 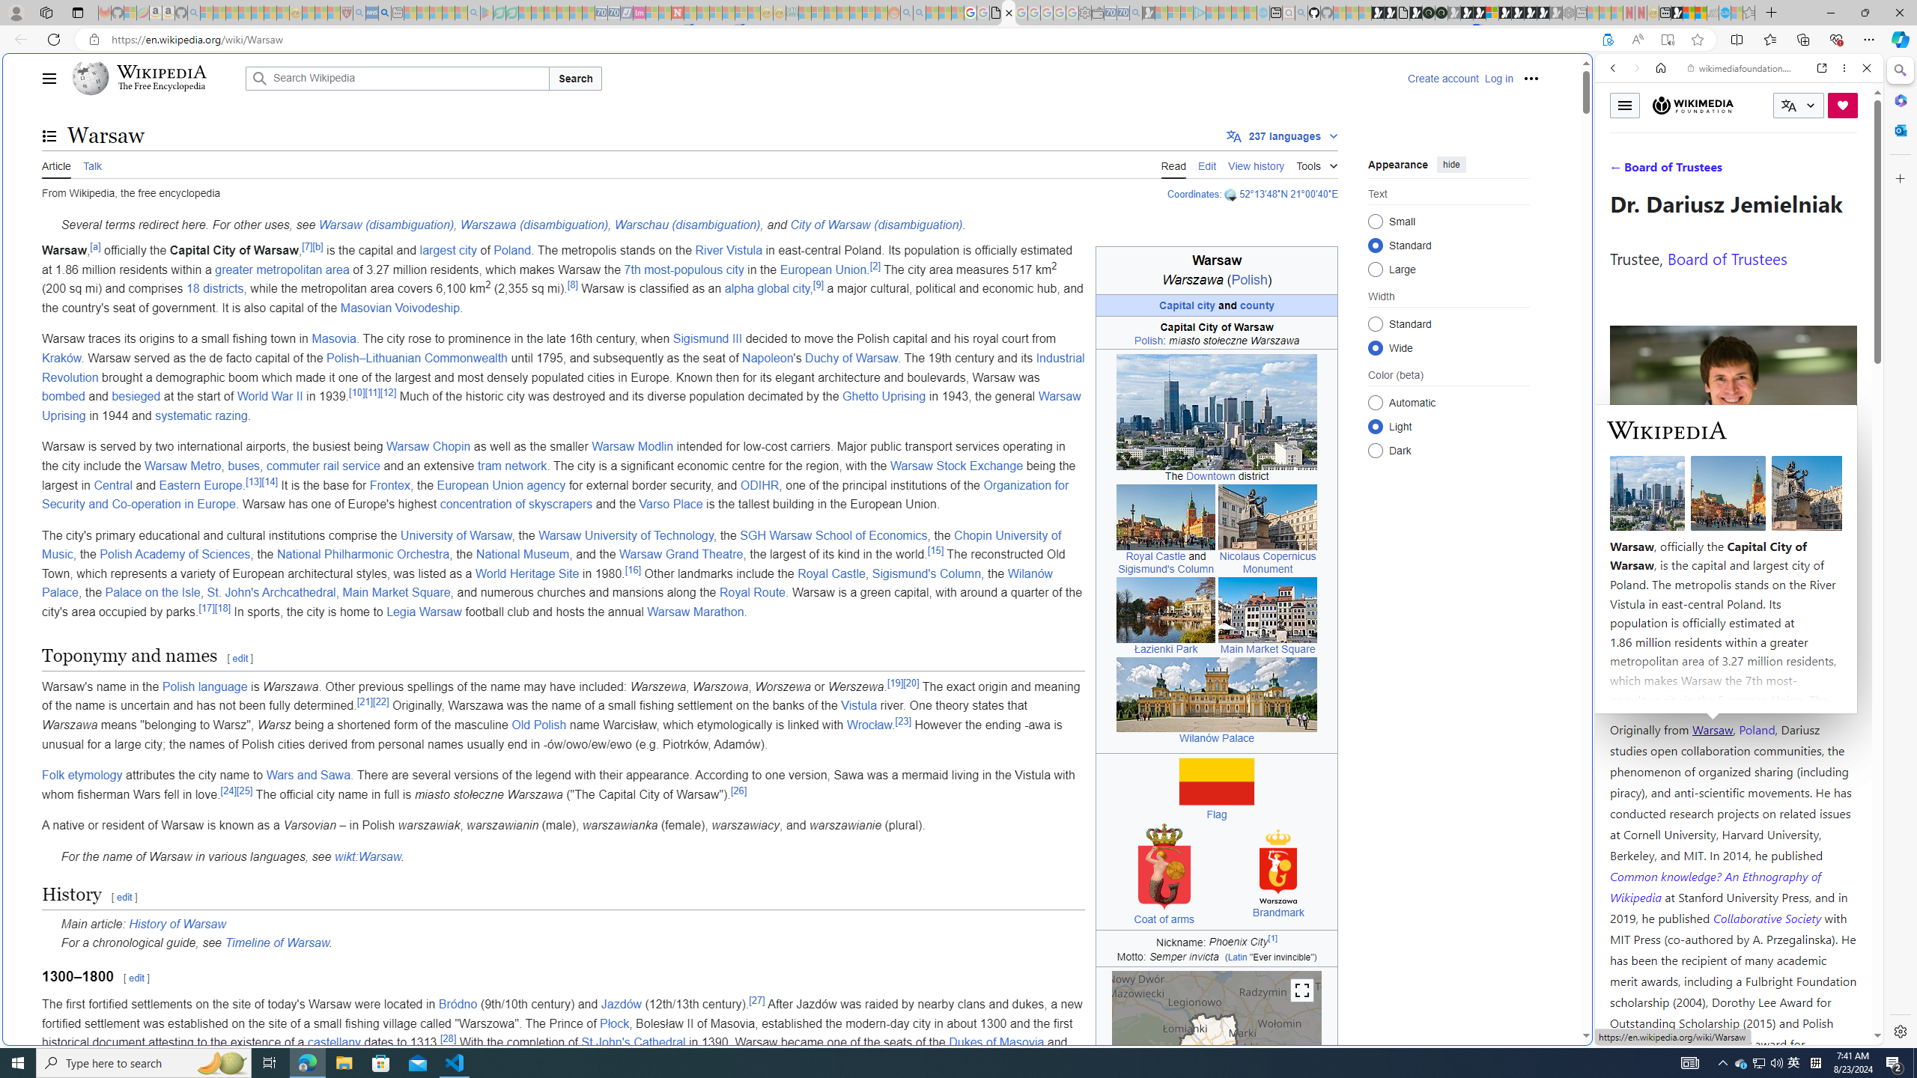 I want to click on Automatic, so click(x=1375, y=403).